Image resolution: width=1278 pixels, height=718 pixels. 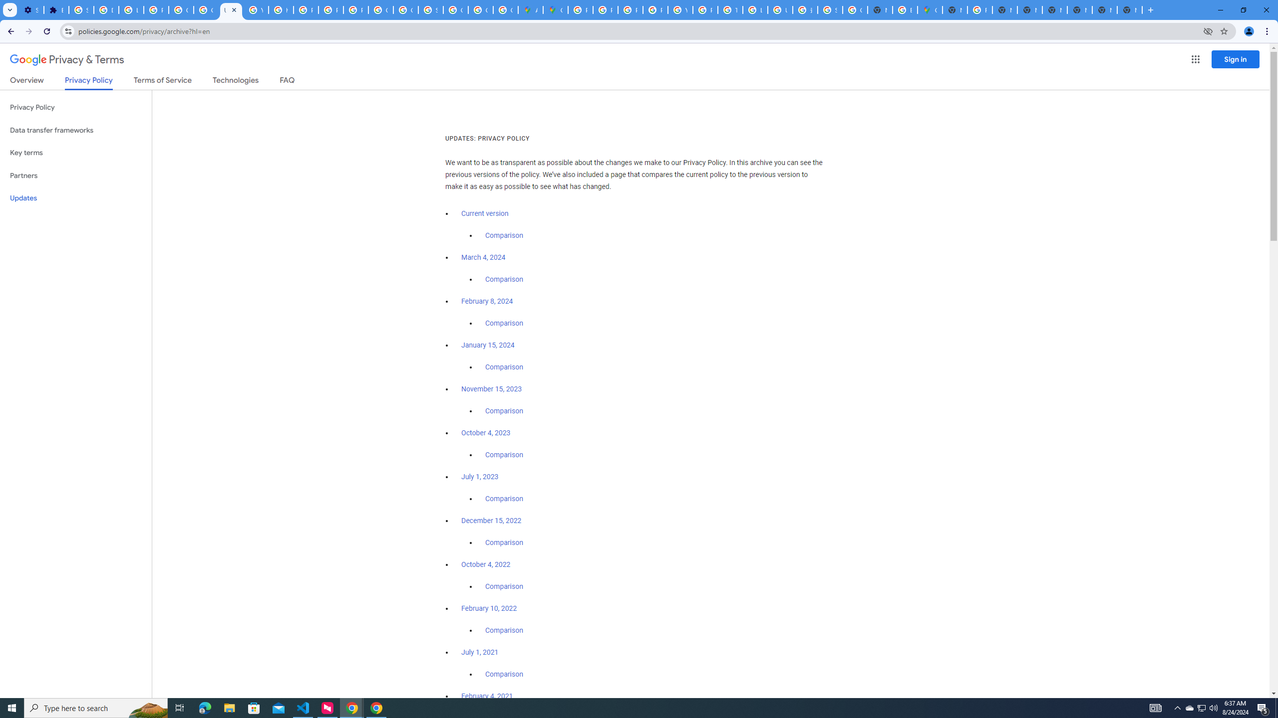 I want to click on Sign in - Google Accounts, so click(x=830, y=10).